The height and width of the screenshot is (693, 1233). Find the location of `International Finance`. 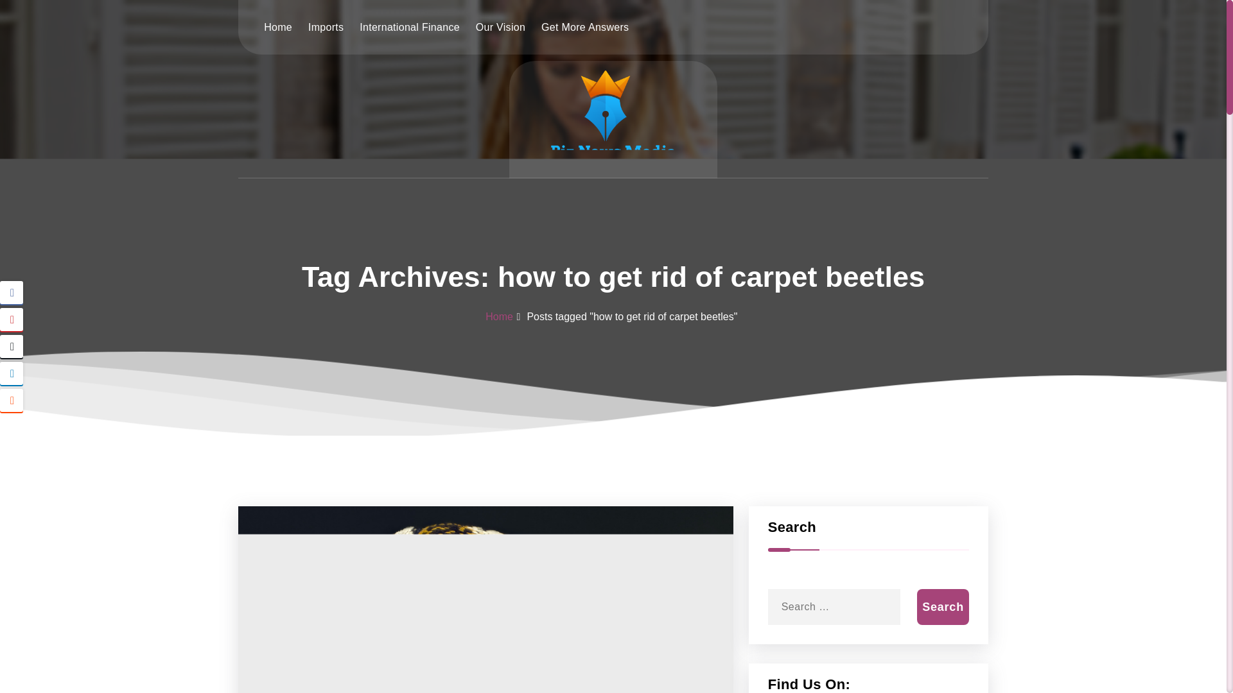

International Finance is located at coordinates (410, 26).